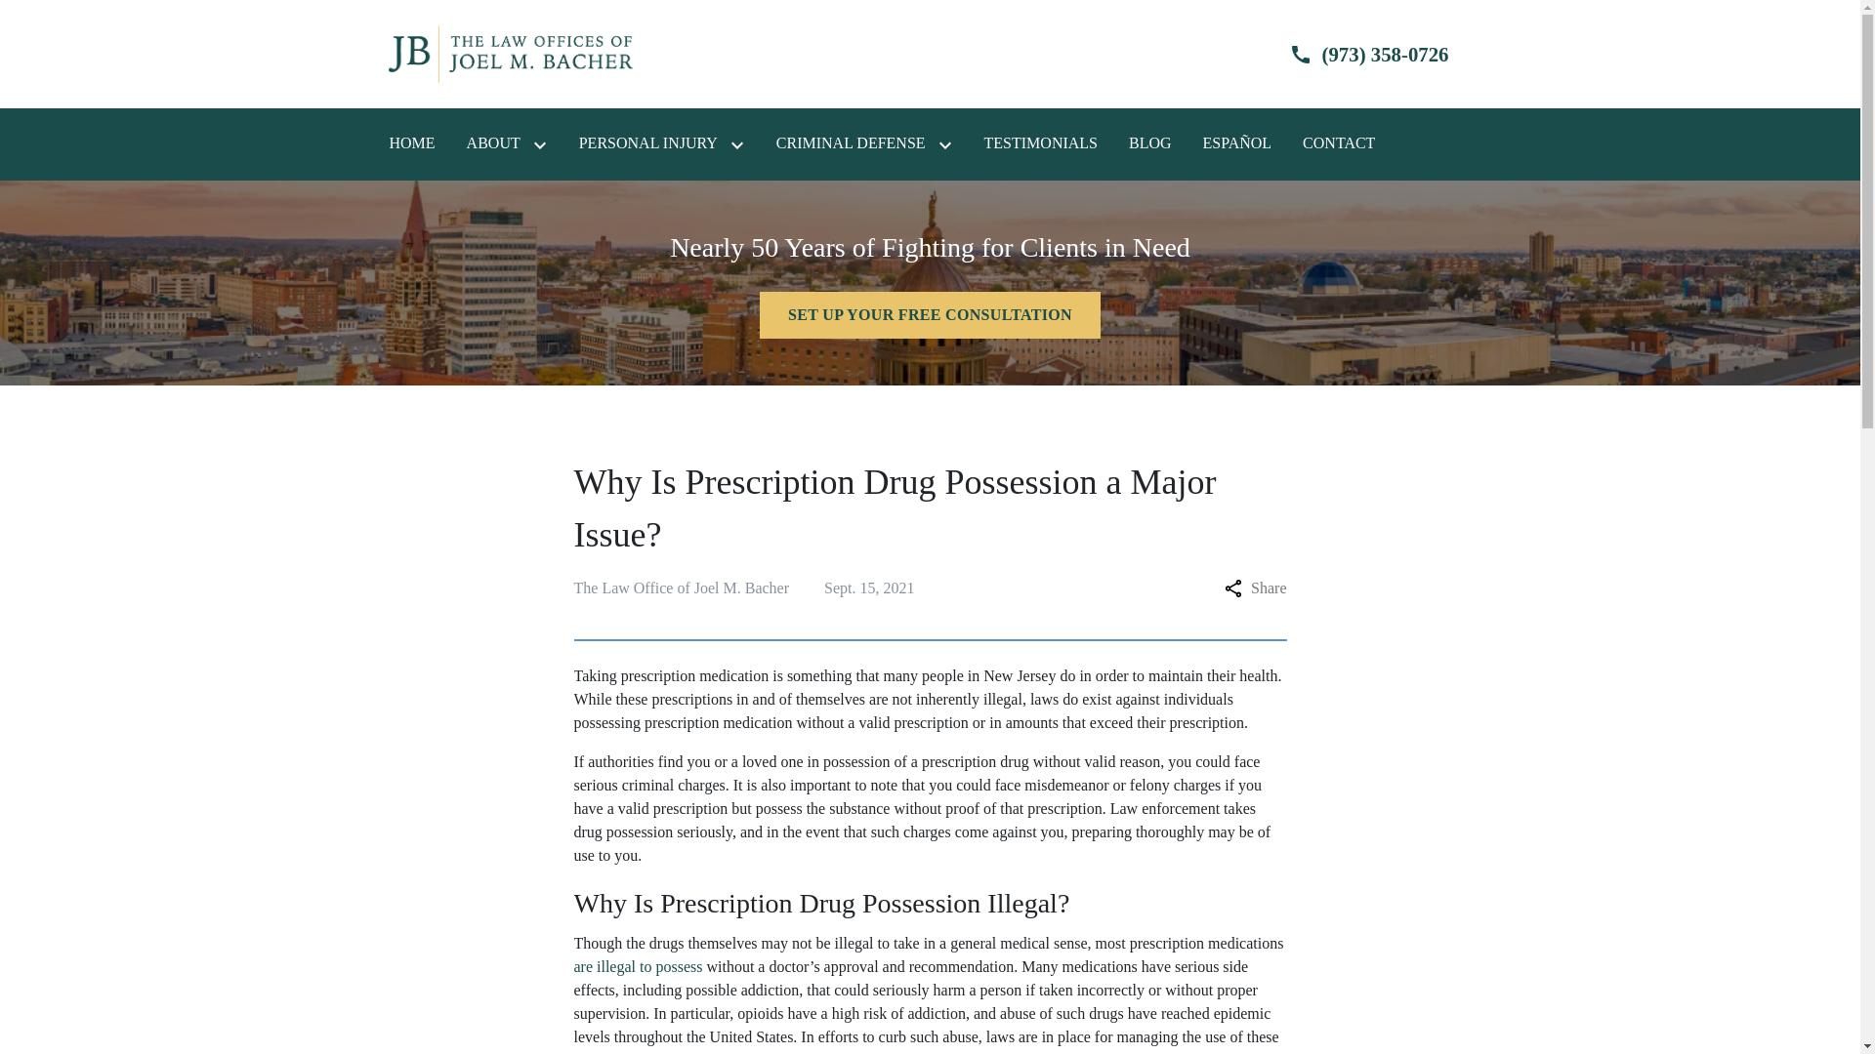  Describe the element at coordinates (851, 142) in the screenshot. I see `CRIMINAL DEFENSE` at that location.